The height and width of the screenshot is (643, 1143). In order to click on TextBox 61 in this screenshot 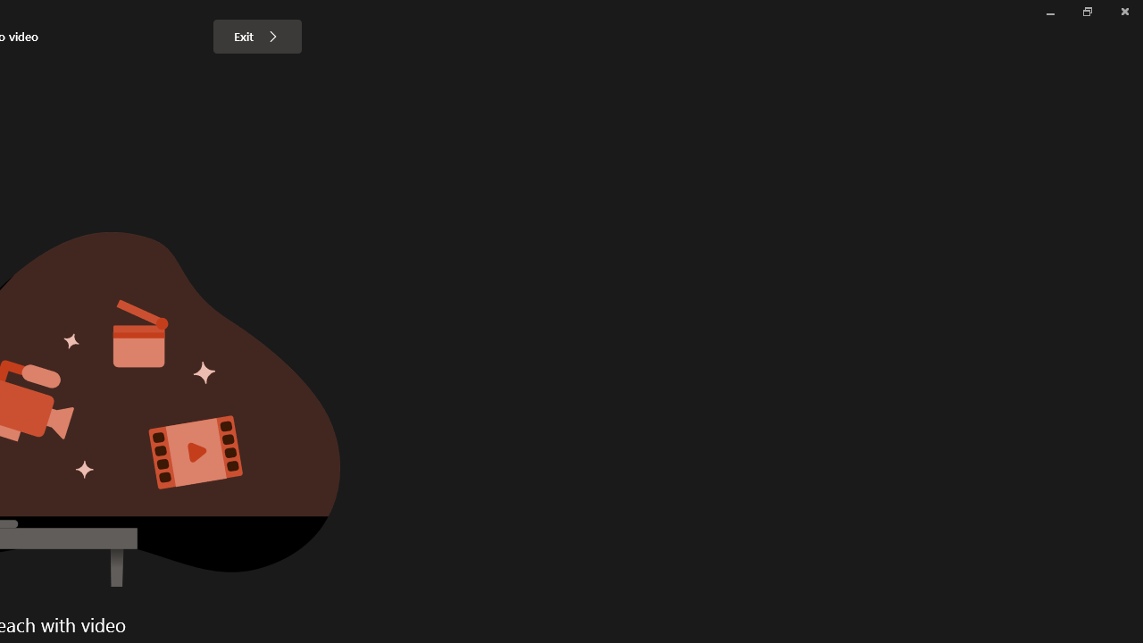, I will do `click(234, 613)`.